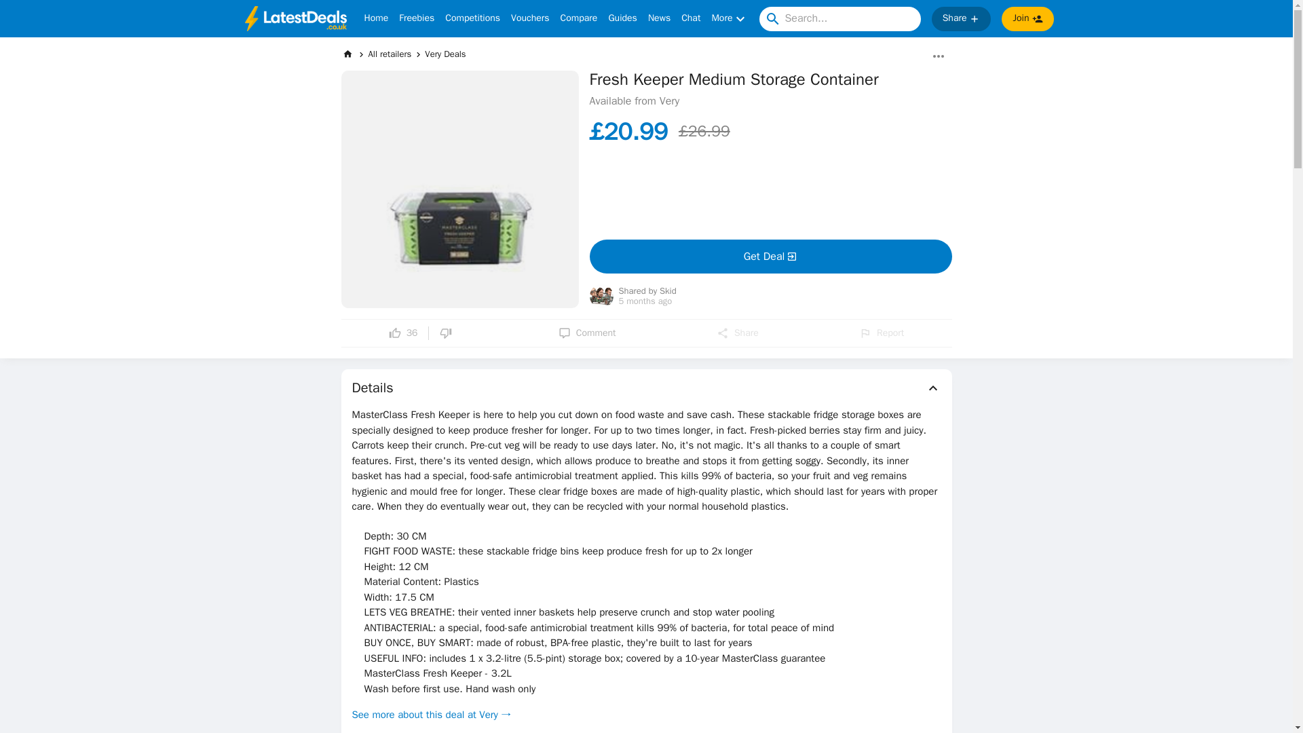  Describe the element at coordinates (579, 19) in the screenshot. I see `Compare` at that location.